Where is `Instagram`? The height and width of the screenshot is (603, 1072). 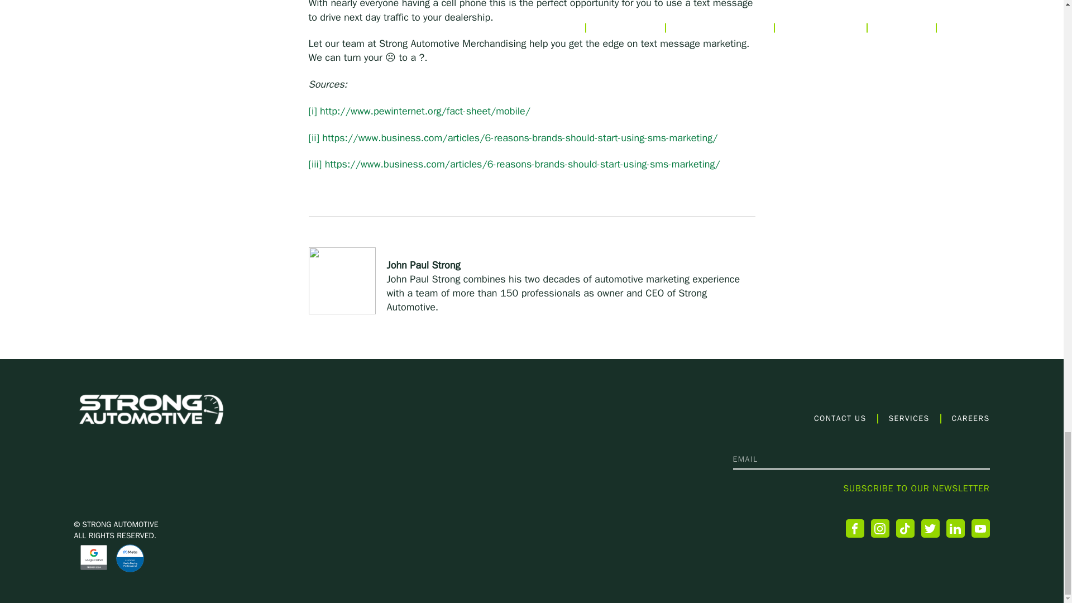 Instagram is located at coordinates (880, 528).